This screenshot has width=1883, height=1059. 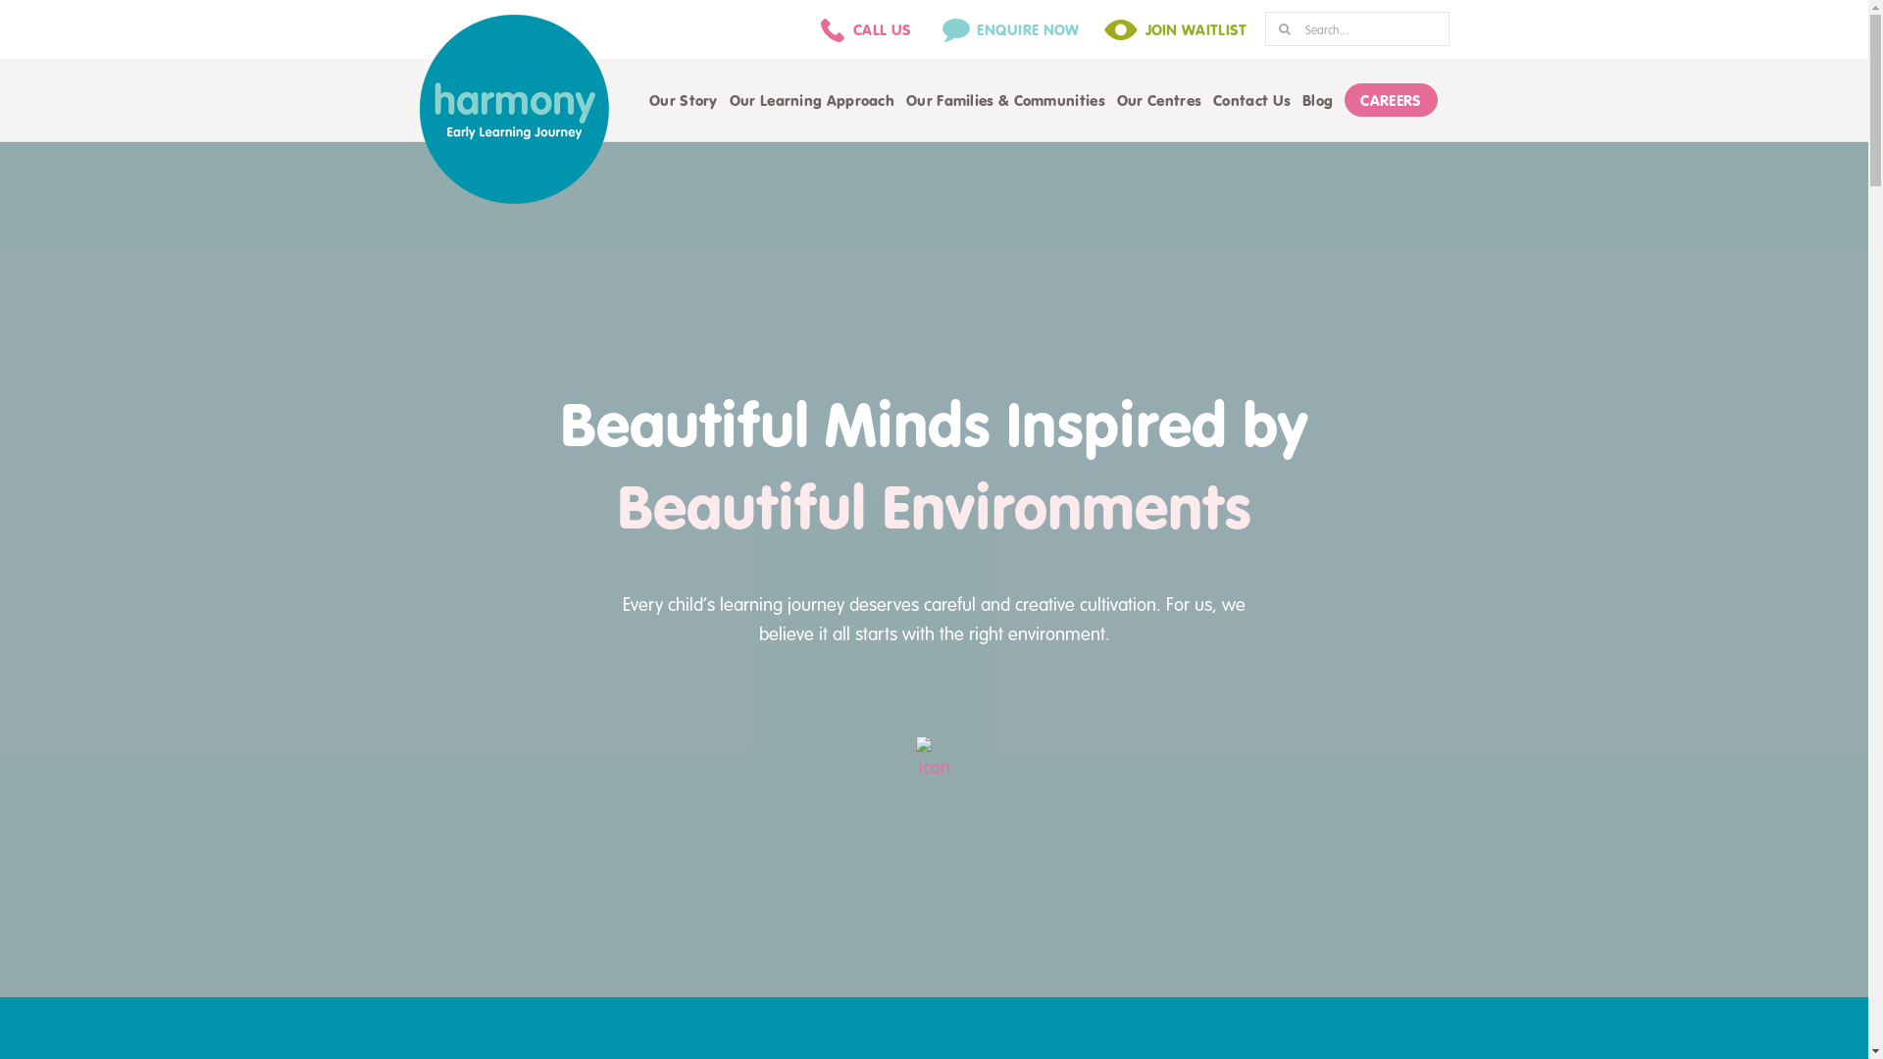 What do you see at coordinates (1318, 100) in the screenshot?
I see `Blog` at bounding box center [1318, 100].